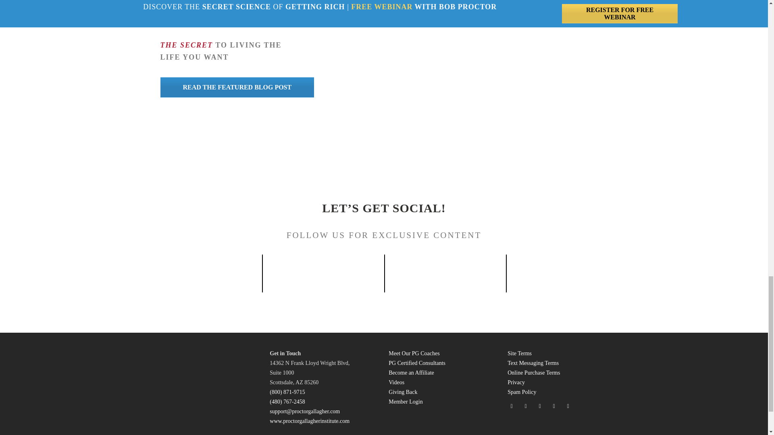 The width and height of the screenshot is (774, 435). I want to click on home-fb-social-icon-70, so click(201, 270).